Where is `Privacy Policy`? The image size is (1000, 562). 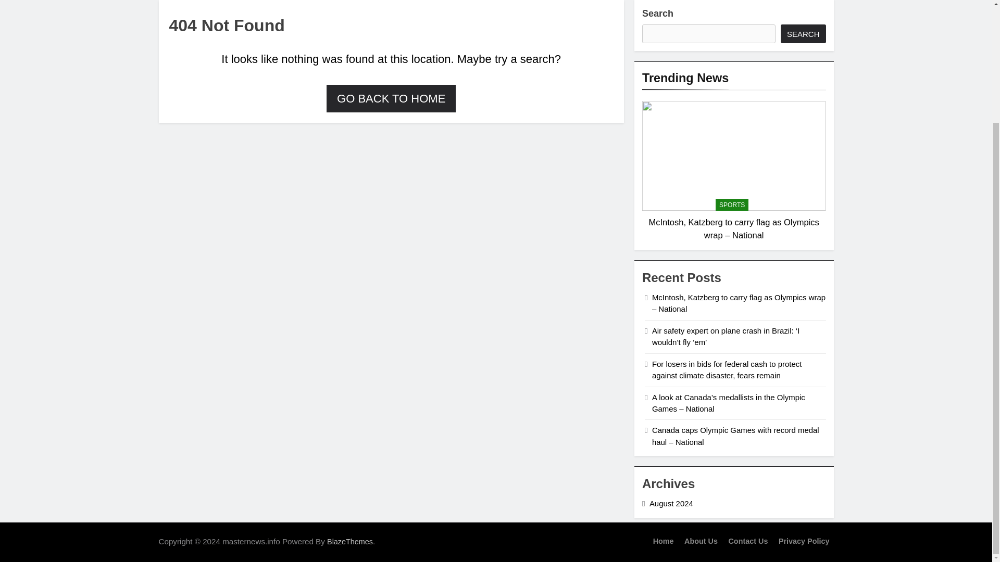 Privacy Policy is located at coordinates (804, 541).